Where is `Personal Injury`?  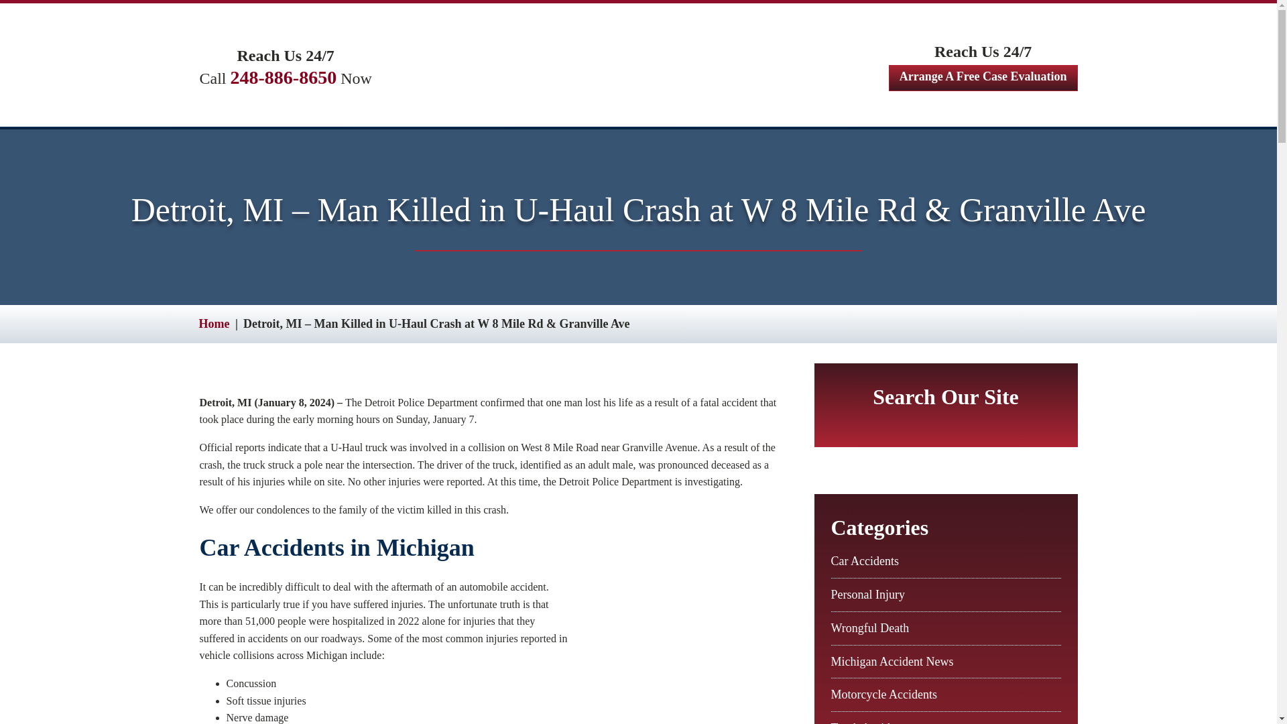
Personal Injury is located at coordinates (867, 594).